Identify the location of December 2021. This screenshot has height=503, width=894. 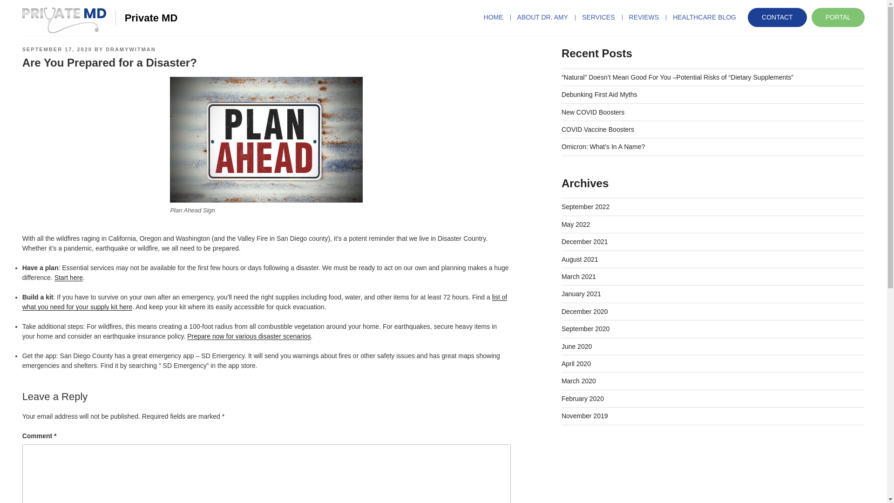
(584, 241).